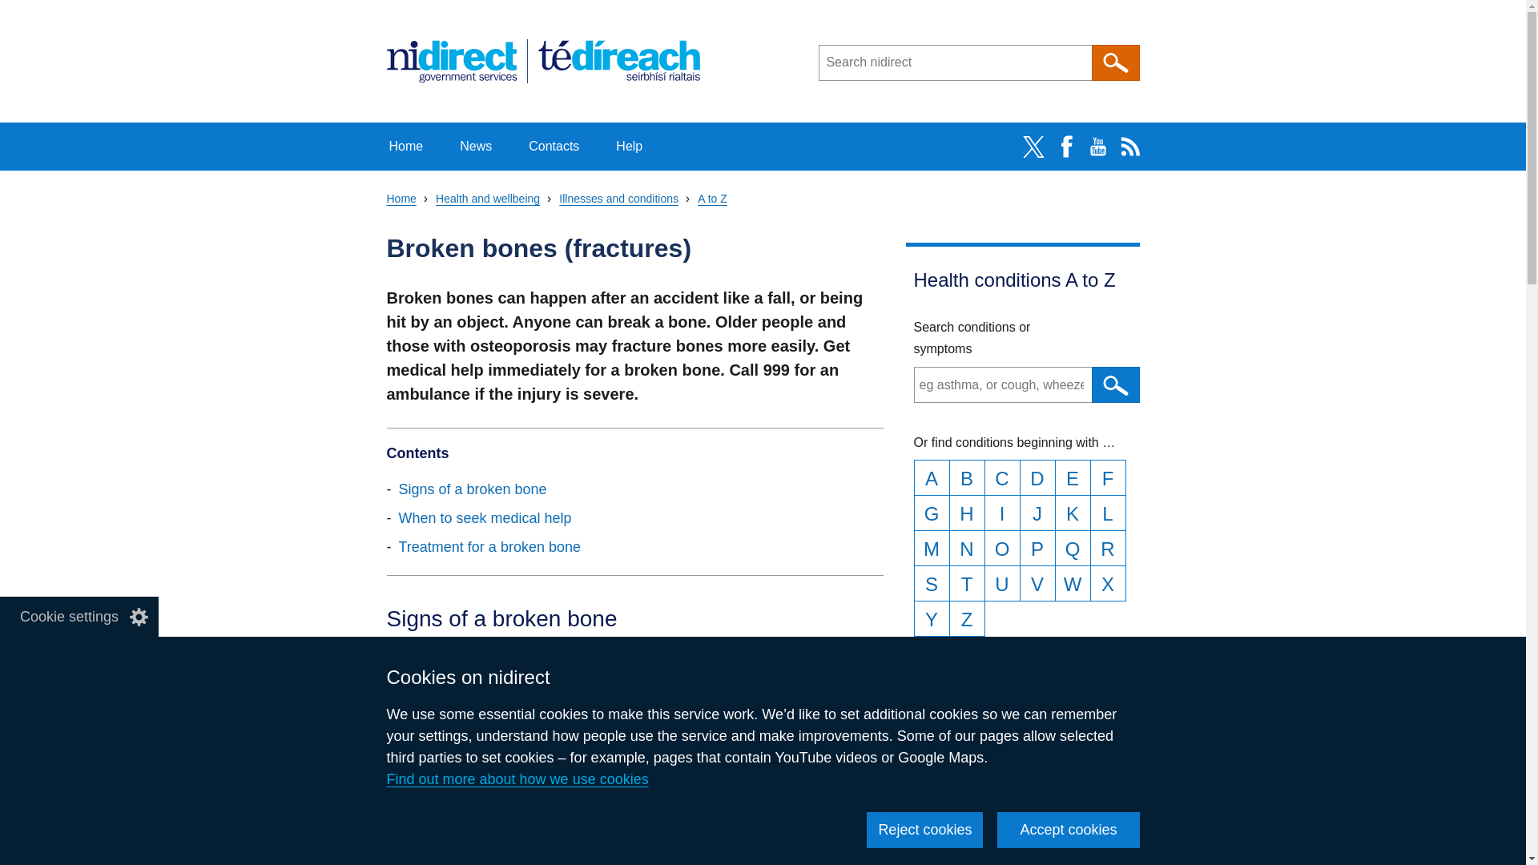  What do you see at coordinates (516, 778) in the screenshot?
I see `Find out more about how we use cookies` at bounding box center [516, 778].